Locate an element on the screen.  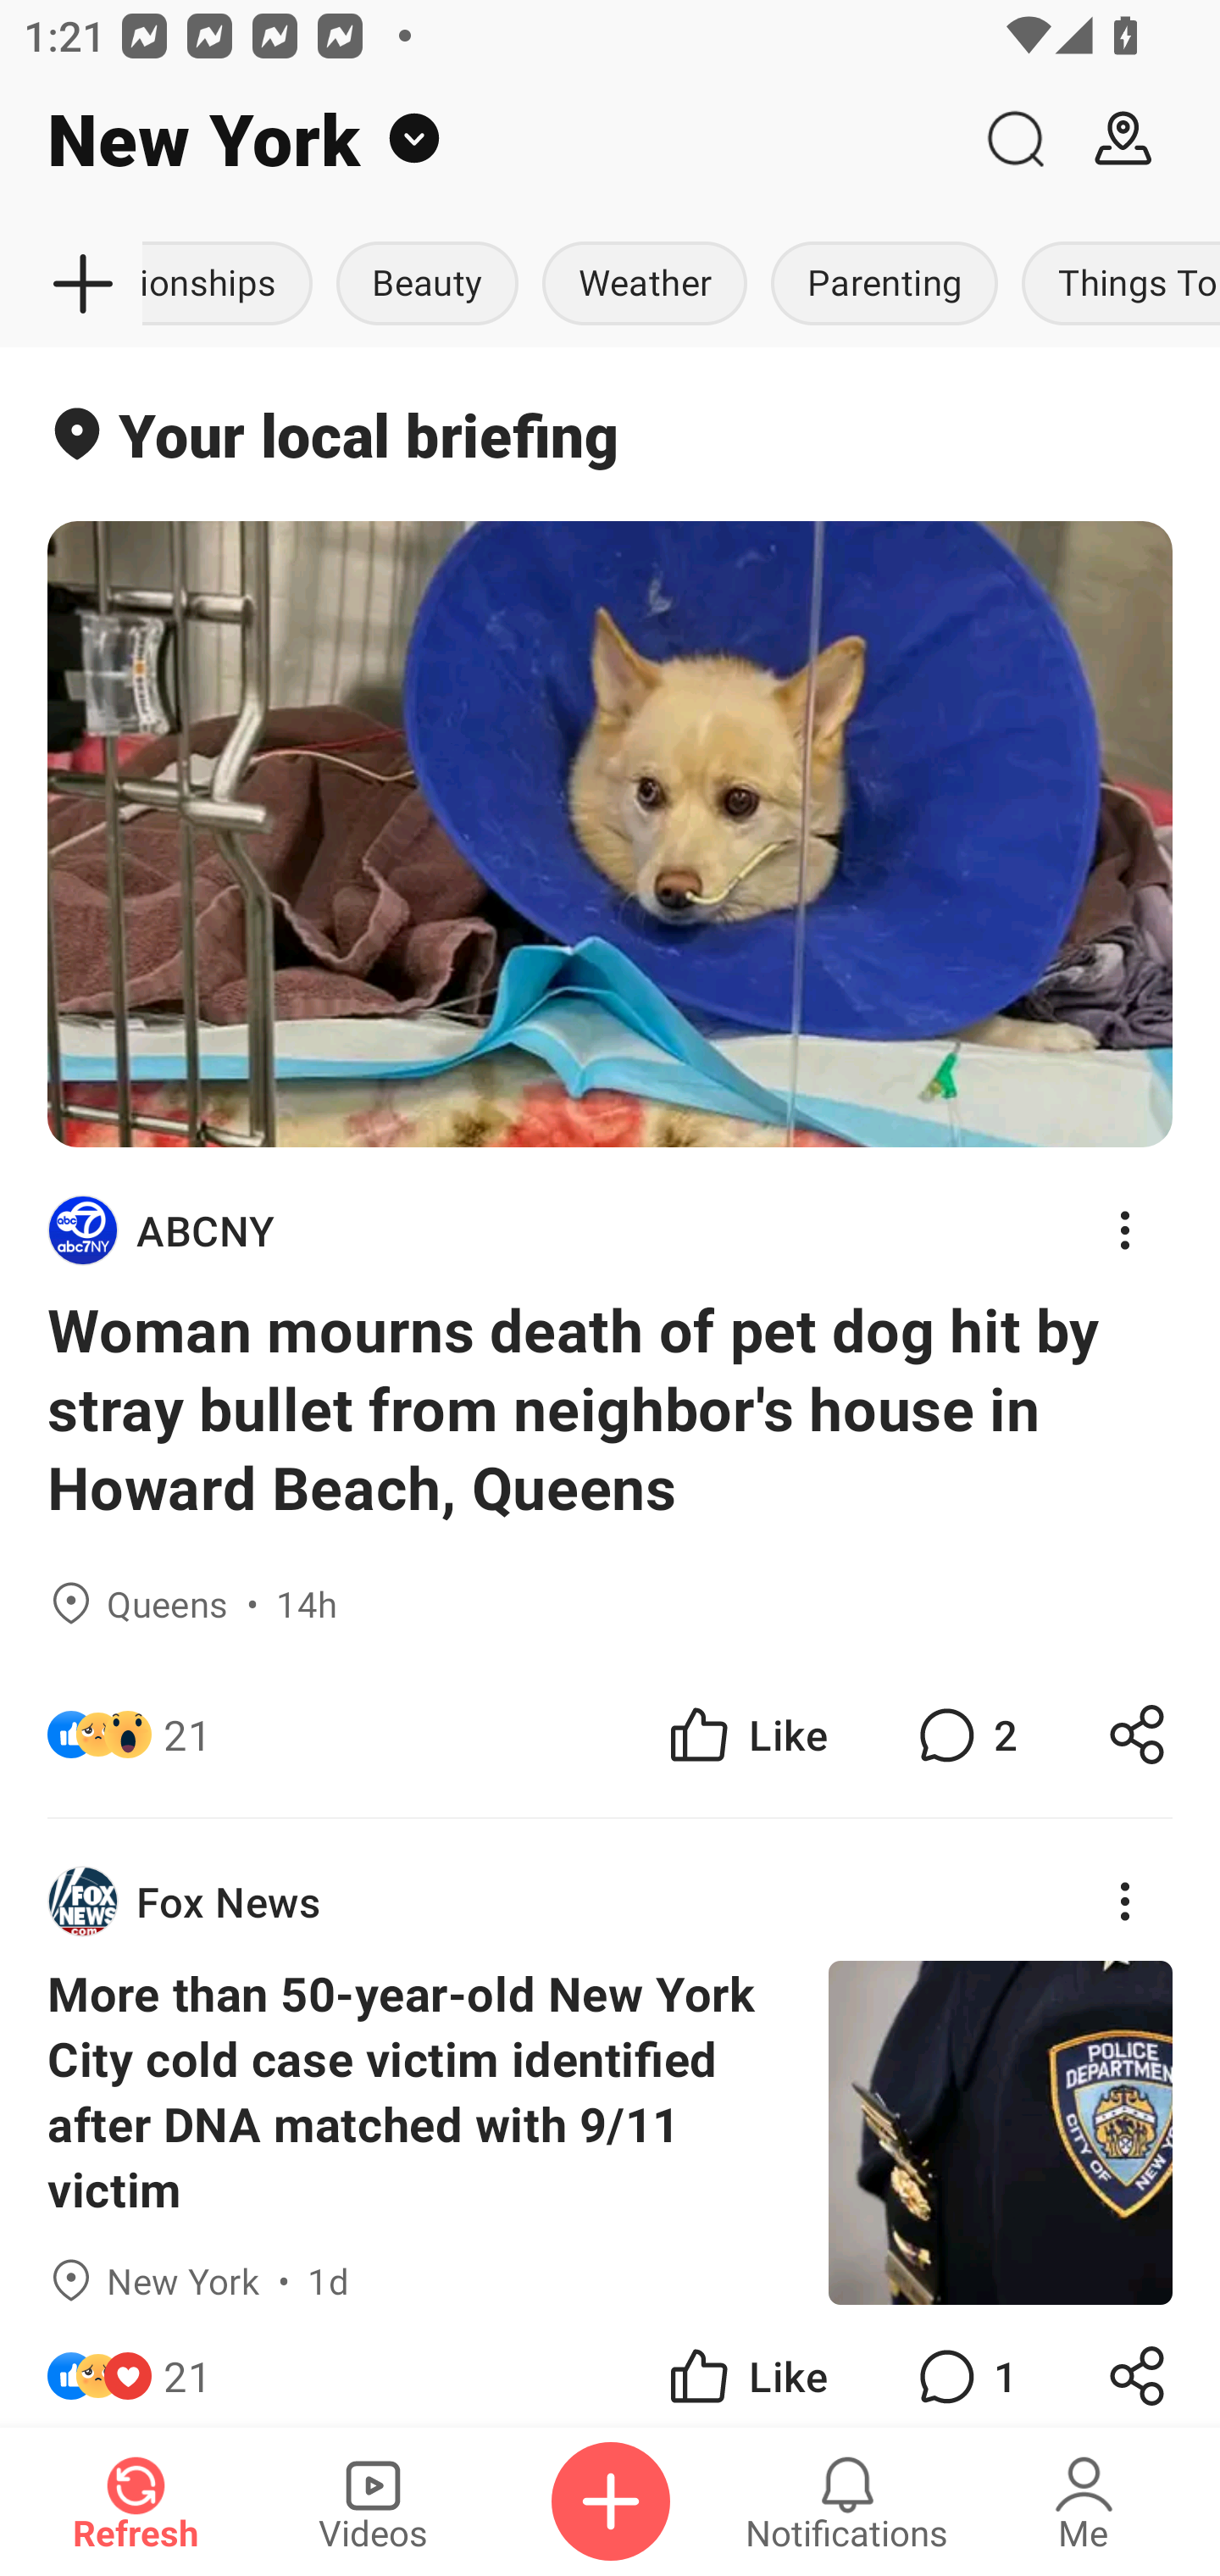
Parenting is located at coordinates (884, 285).